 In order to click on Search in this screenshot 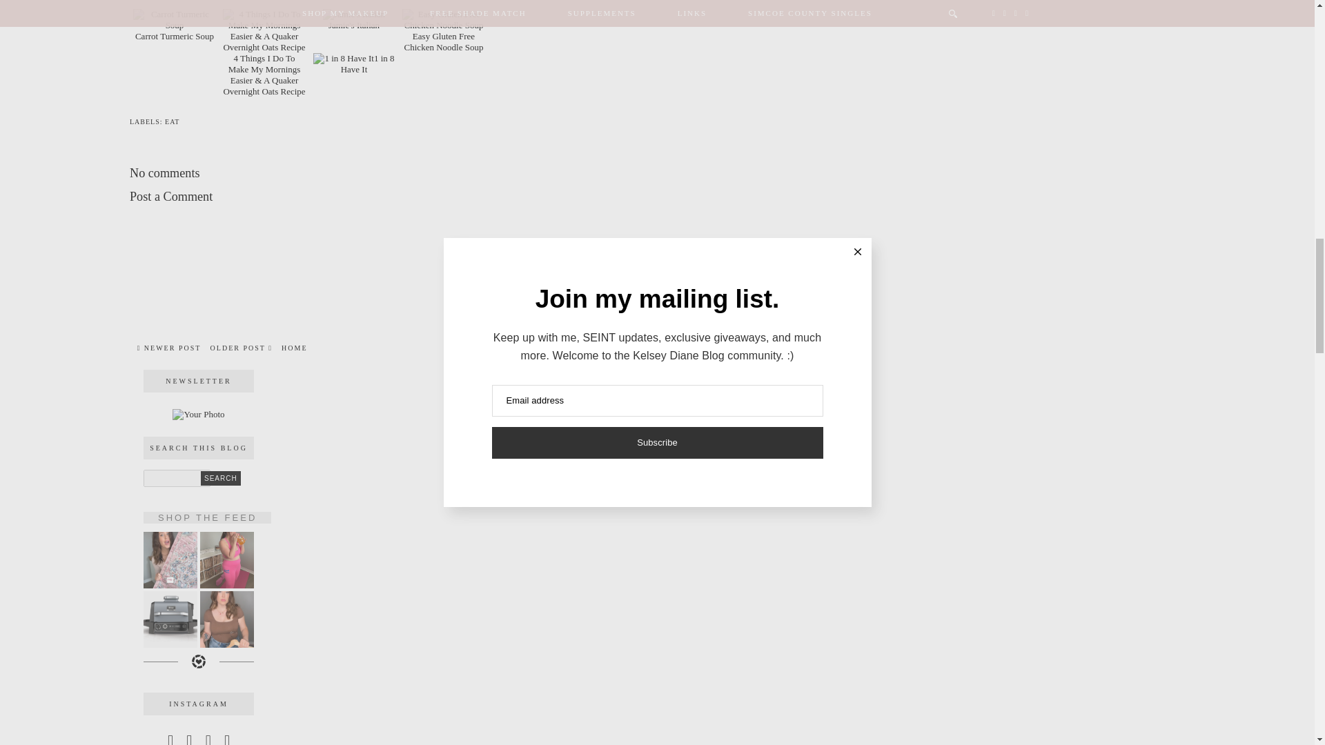, I will do `click(221, 478)`.